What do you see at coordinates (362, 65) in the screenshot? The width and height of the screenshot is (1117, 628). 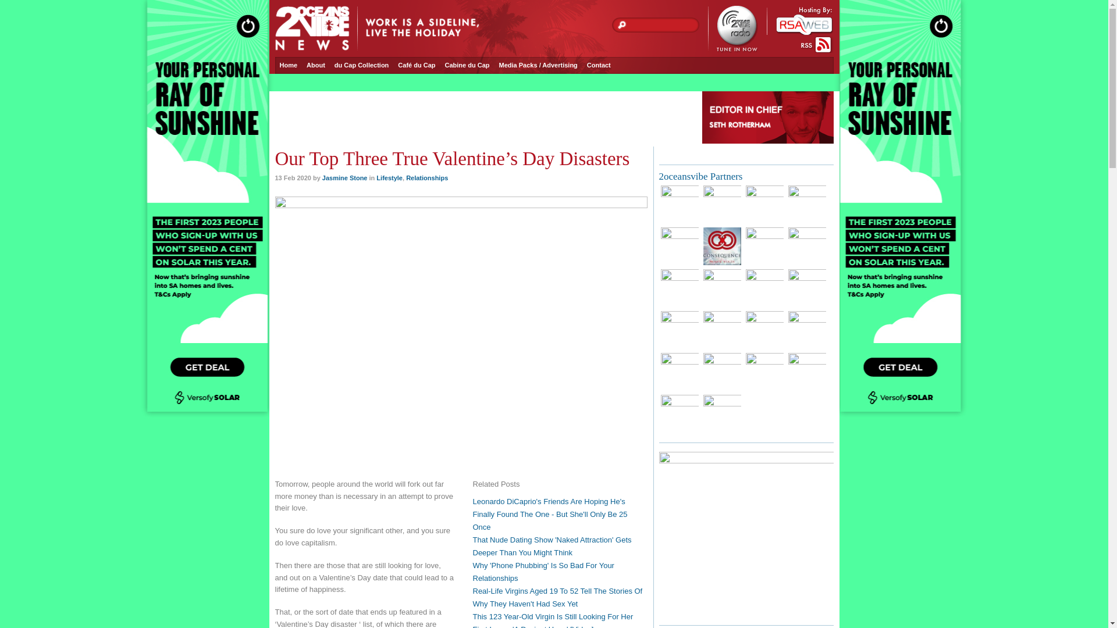 I see `du Cap Collection` at bounding box center [362, 65].